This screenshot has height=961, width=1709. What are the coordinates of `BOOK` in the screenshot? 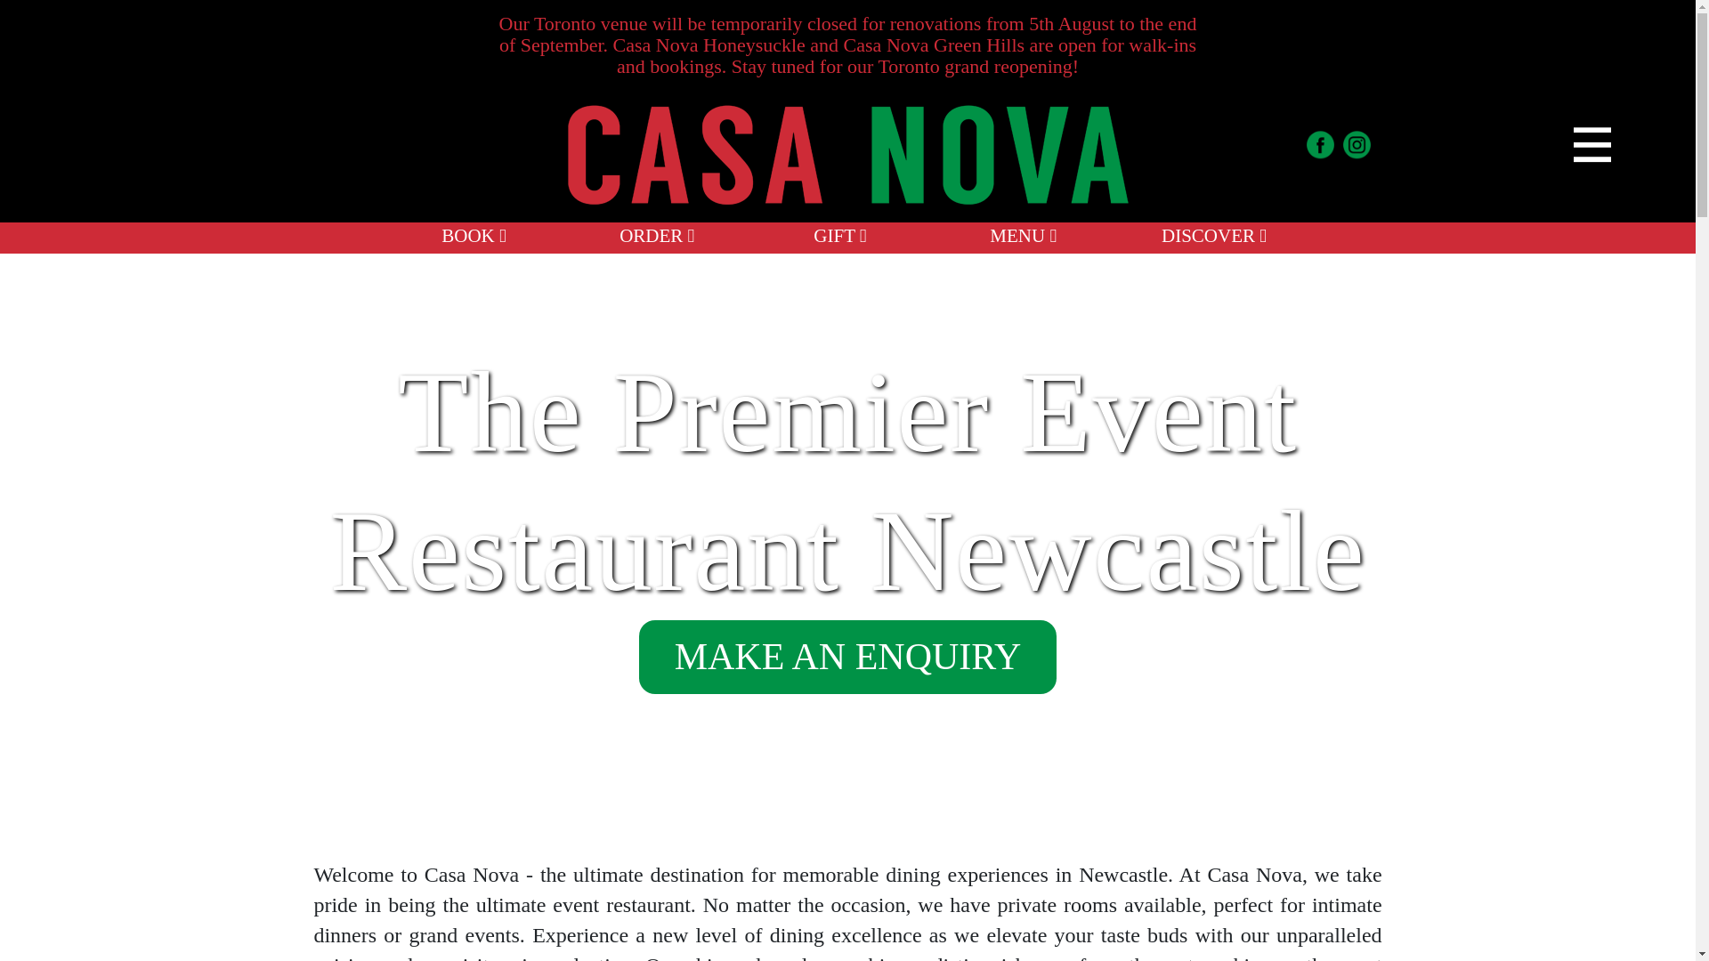 It's located at (474, 235).